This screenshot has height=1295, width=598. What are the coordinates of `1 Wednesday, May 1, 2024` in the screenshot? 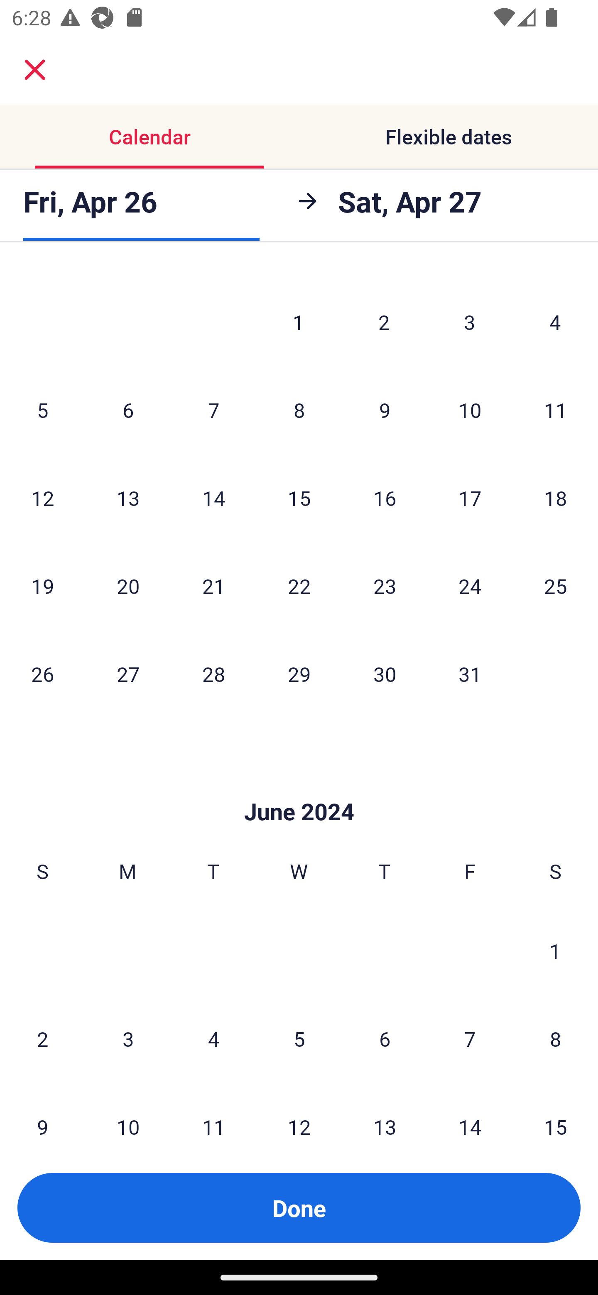 It's located at (299, 321).